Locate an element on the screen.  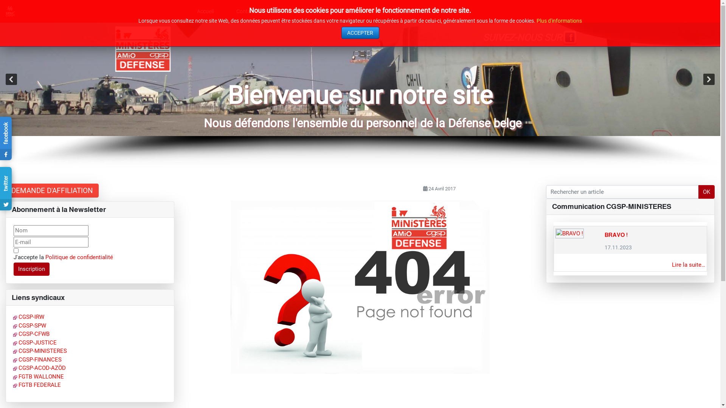
 FGTB FEDERALE is located at coordinates (37, 385).